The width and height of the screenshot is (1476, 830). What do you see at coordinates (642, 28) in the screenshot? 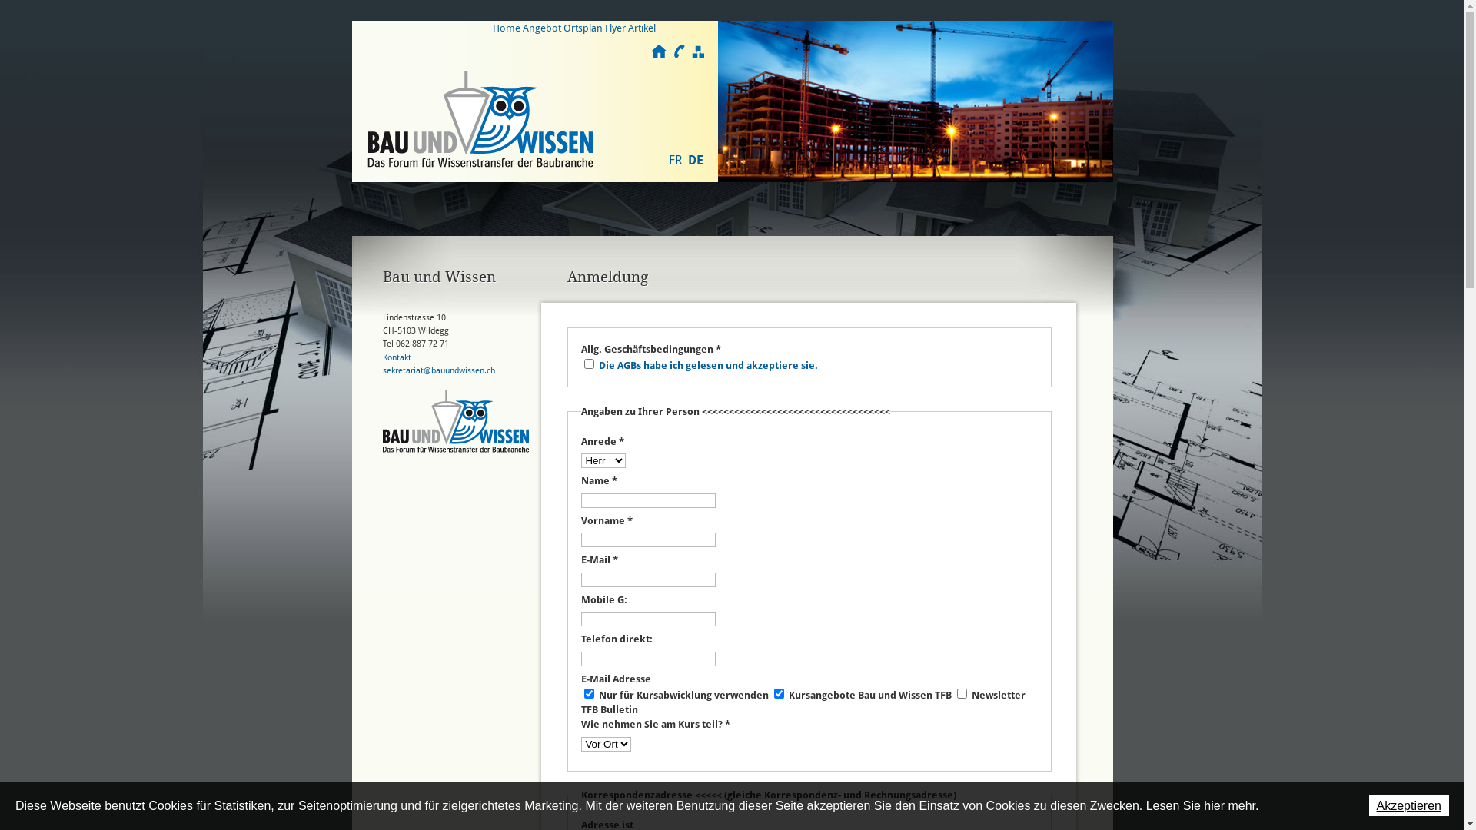
I see `Artikel` at bounding box center [642, 28].